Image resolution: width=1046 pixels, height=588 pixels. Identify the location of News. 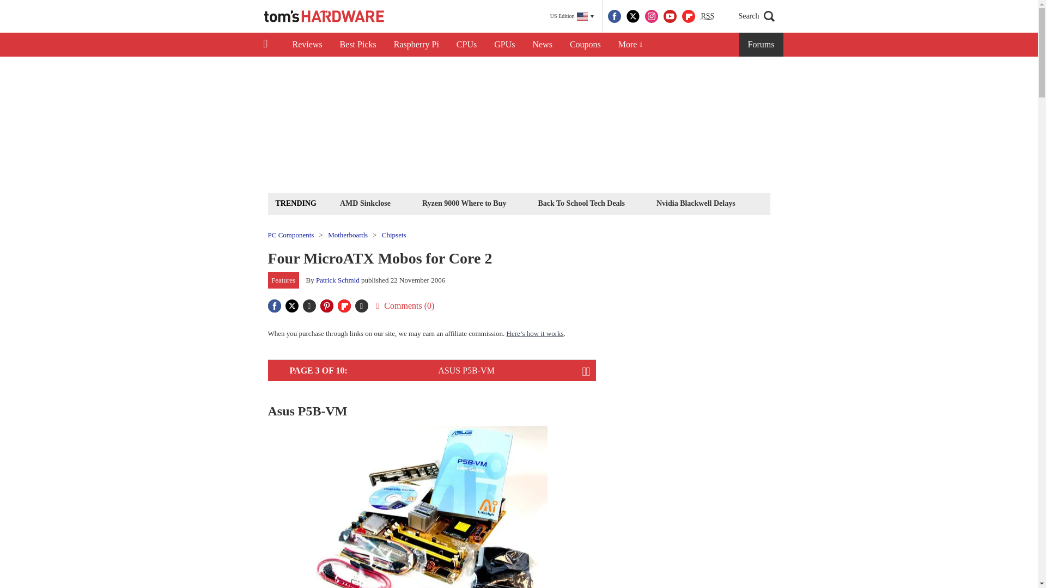
(542, 45).